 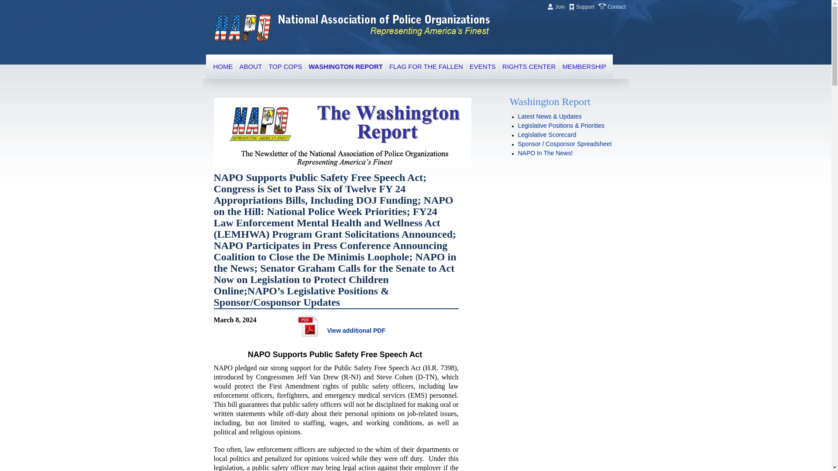 I want to click on Join, so click(x=560, y=7).